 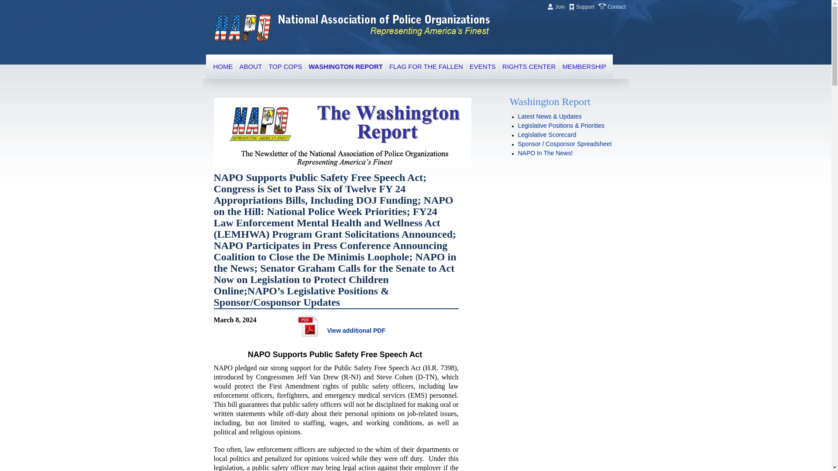 I want to click on Join, so click(x=560, y=7).